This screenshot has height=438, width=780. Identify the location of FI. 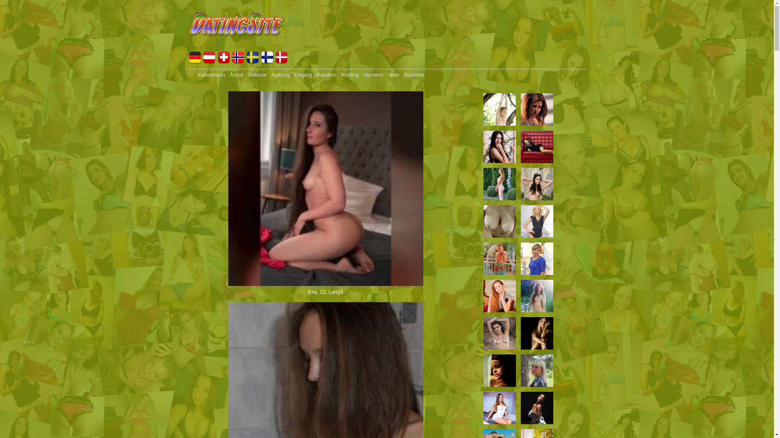
(267, 62).